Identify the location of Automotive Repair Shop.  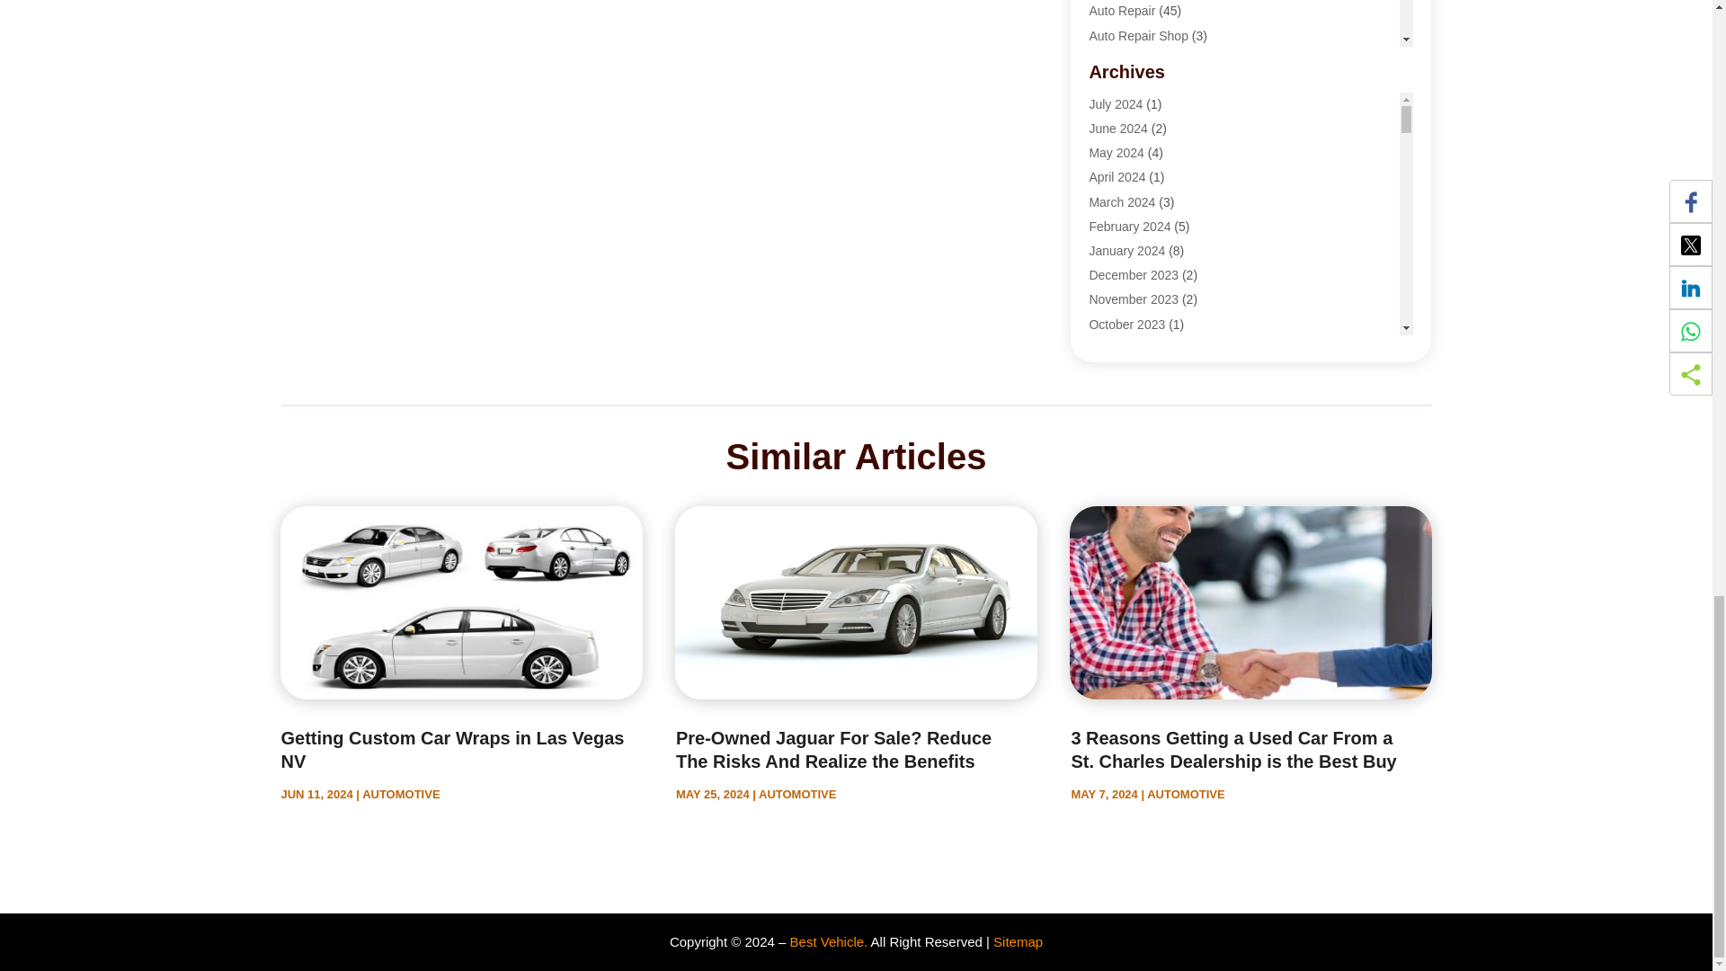
(1157, 108).